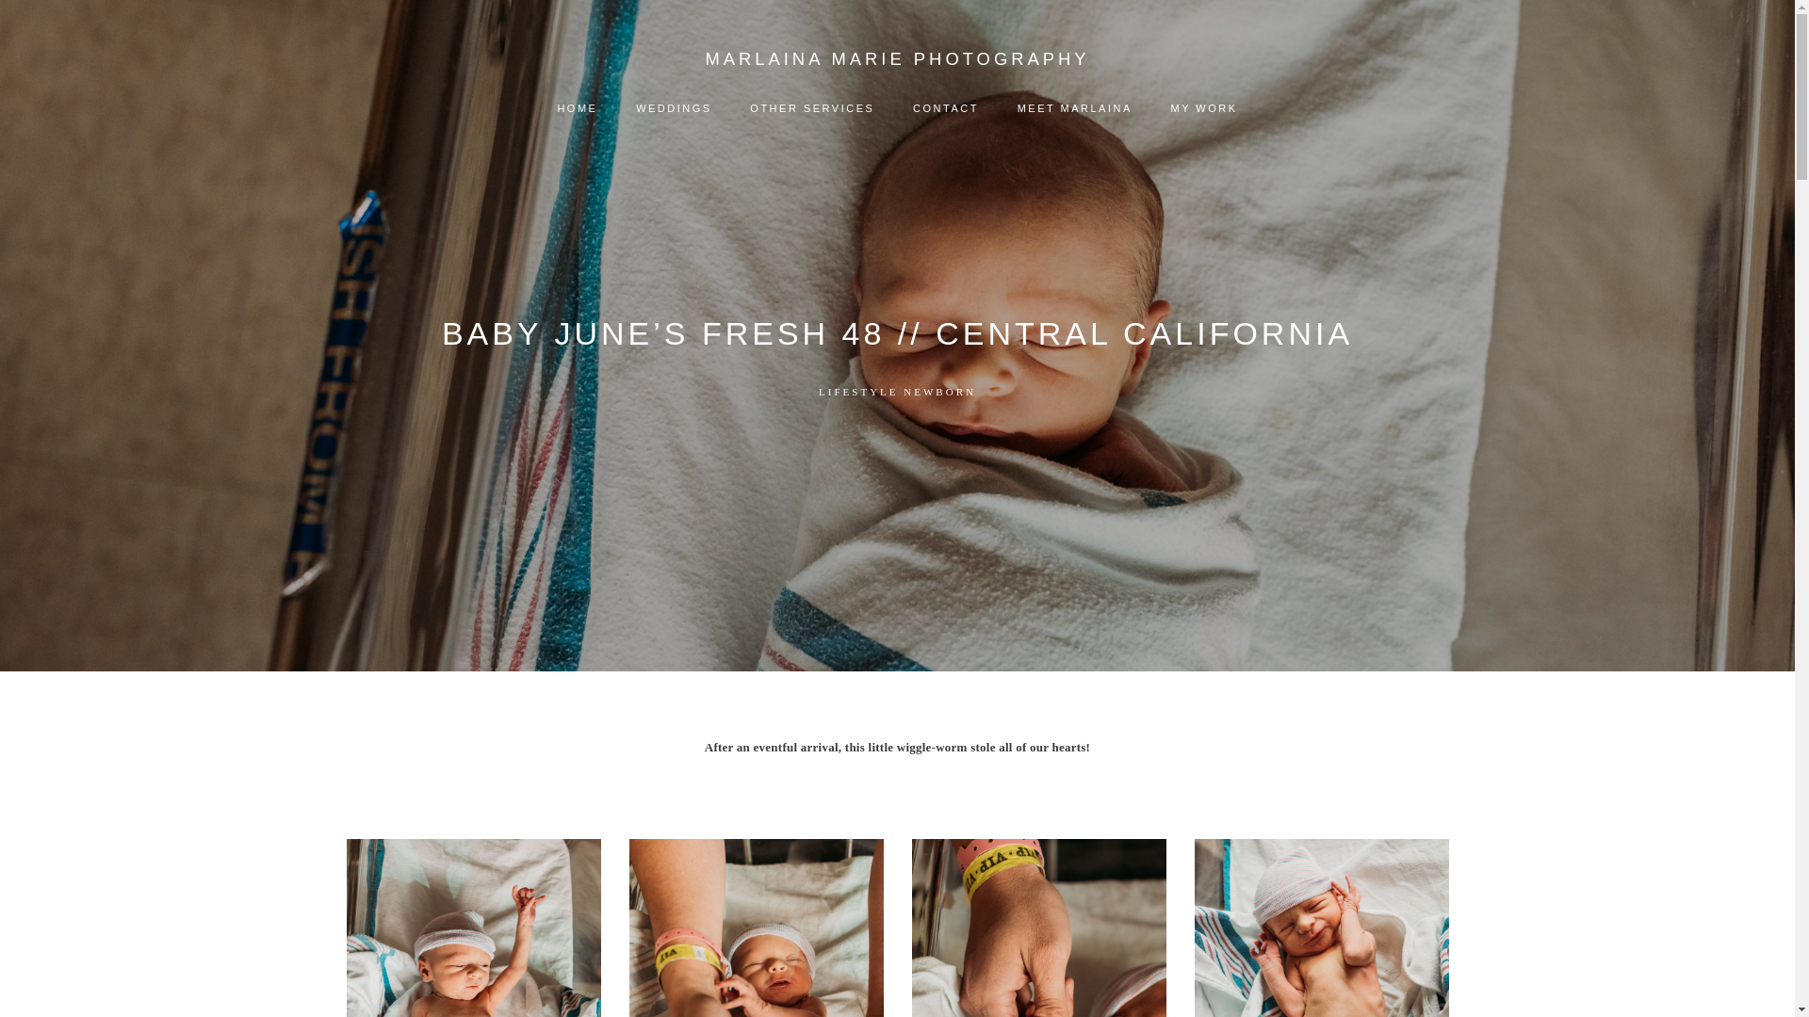 Image resolution: width=1809 pixels, height=1017 pixels. I want to click on MEET MARLAINA, so click(1074, 109).